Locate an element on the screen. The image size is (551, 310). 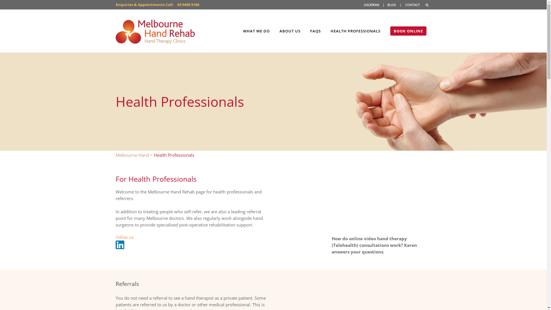
03 9458 5166 is located at coordinates (188, 5).